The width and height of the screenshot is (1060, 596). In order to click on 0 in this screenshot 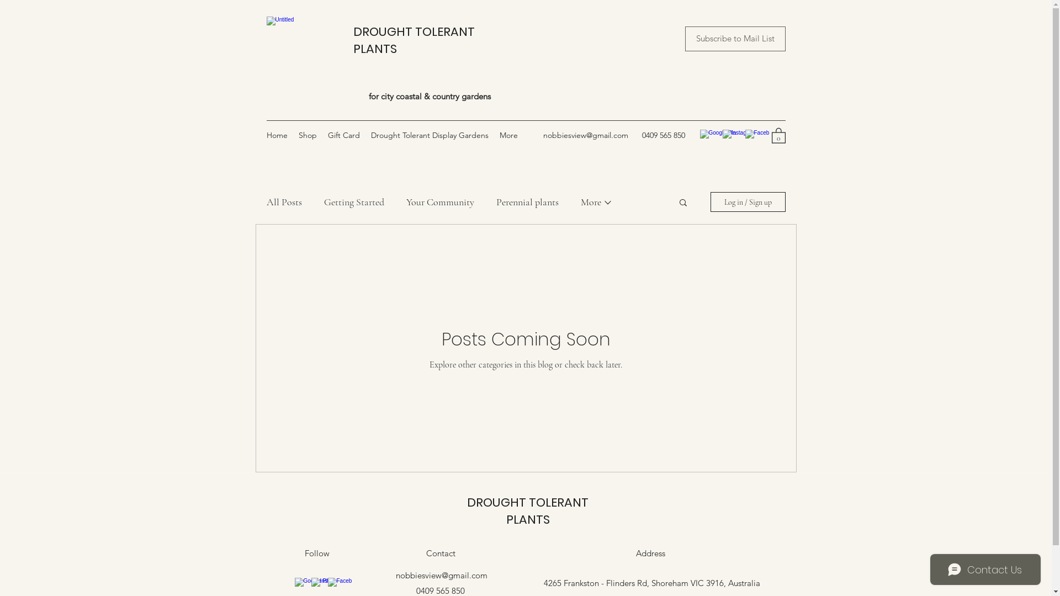, I will do `click(778, 135)`.